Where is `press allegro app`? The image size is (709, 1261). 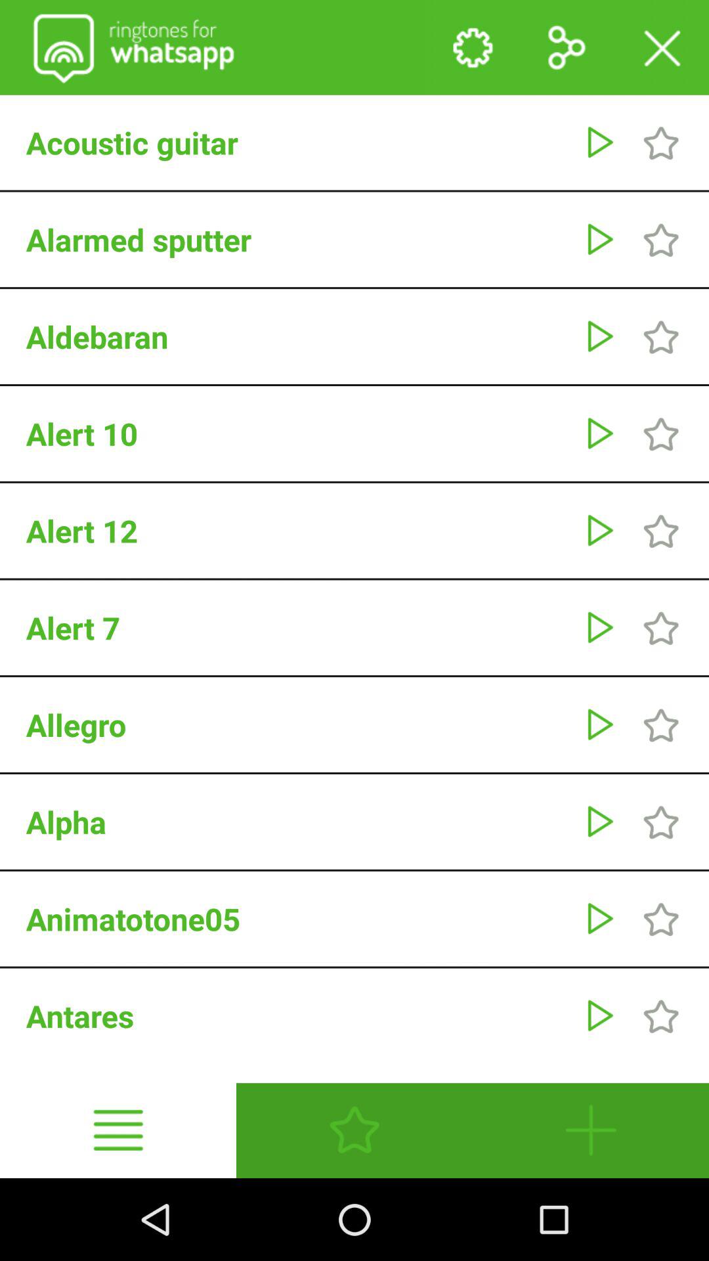 press allegro app is located at coordinates (298, 724).